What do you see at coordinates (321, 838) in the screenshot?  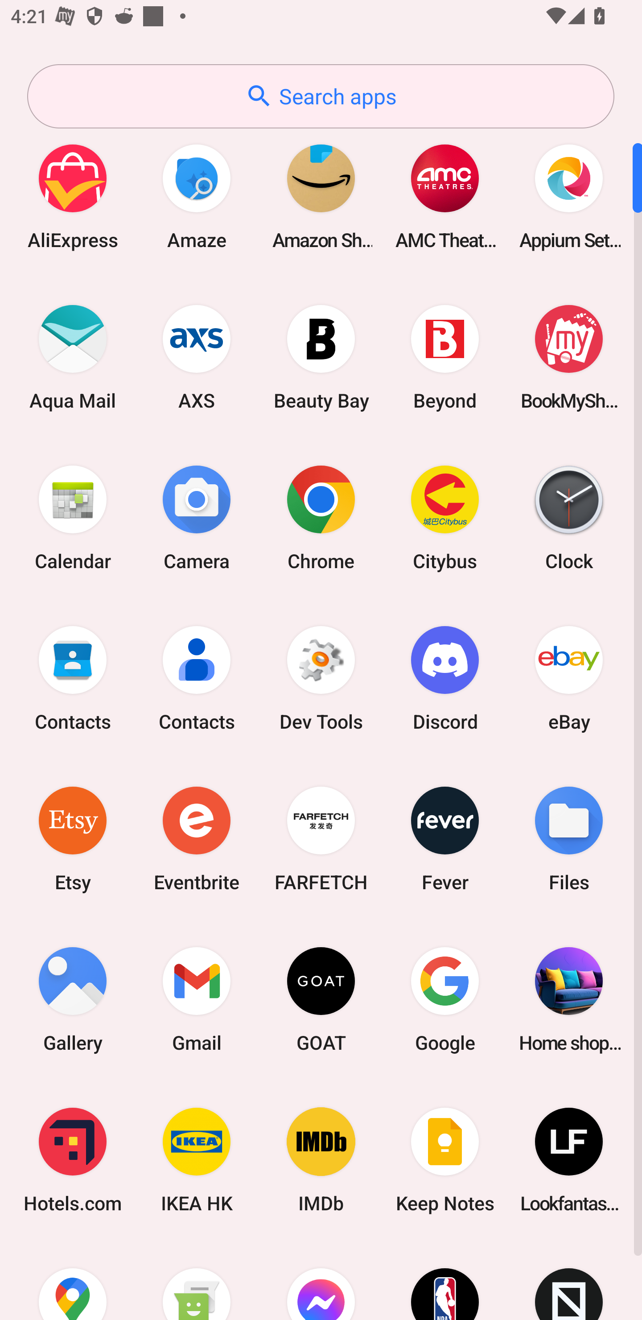 I see `FARFETCH` at bounding box center [321, 838].